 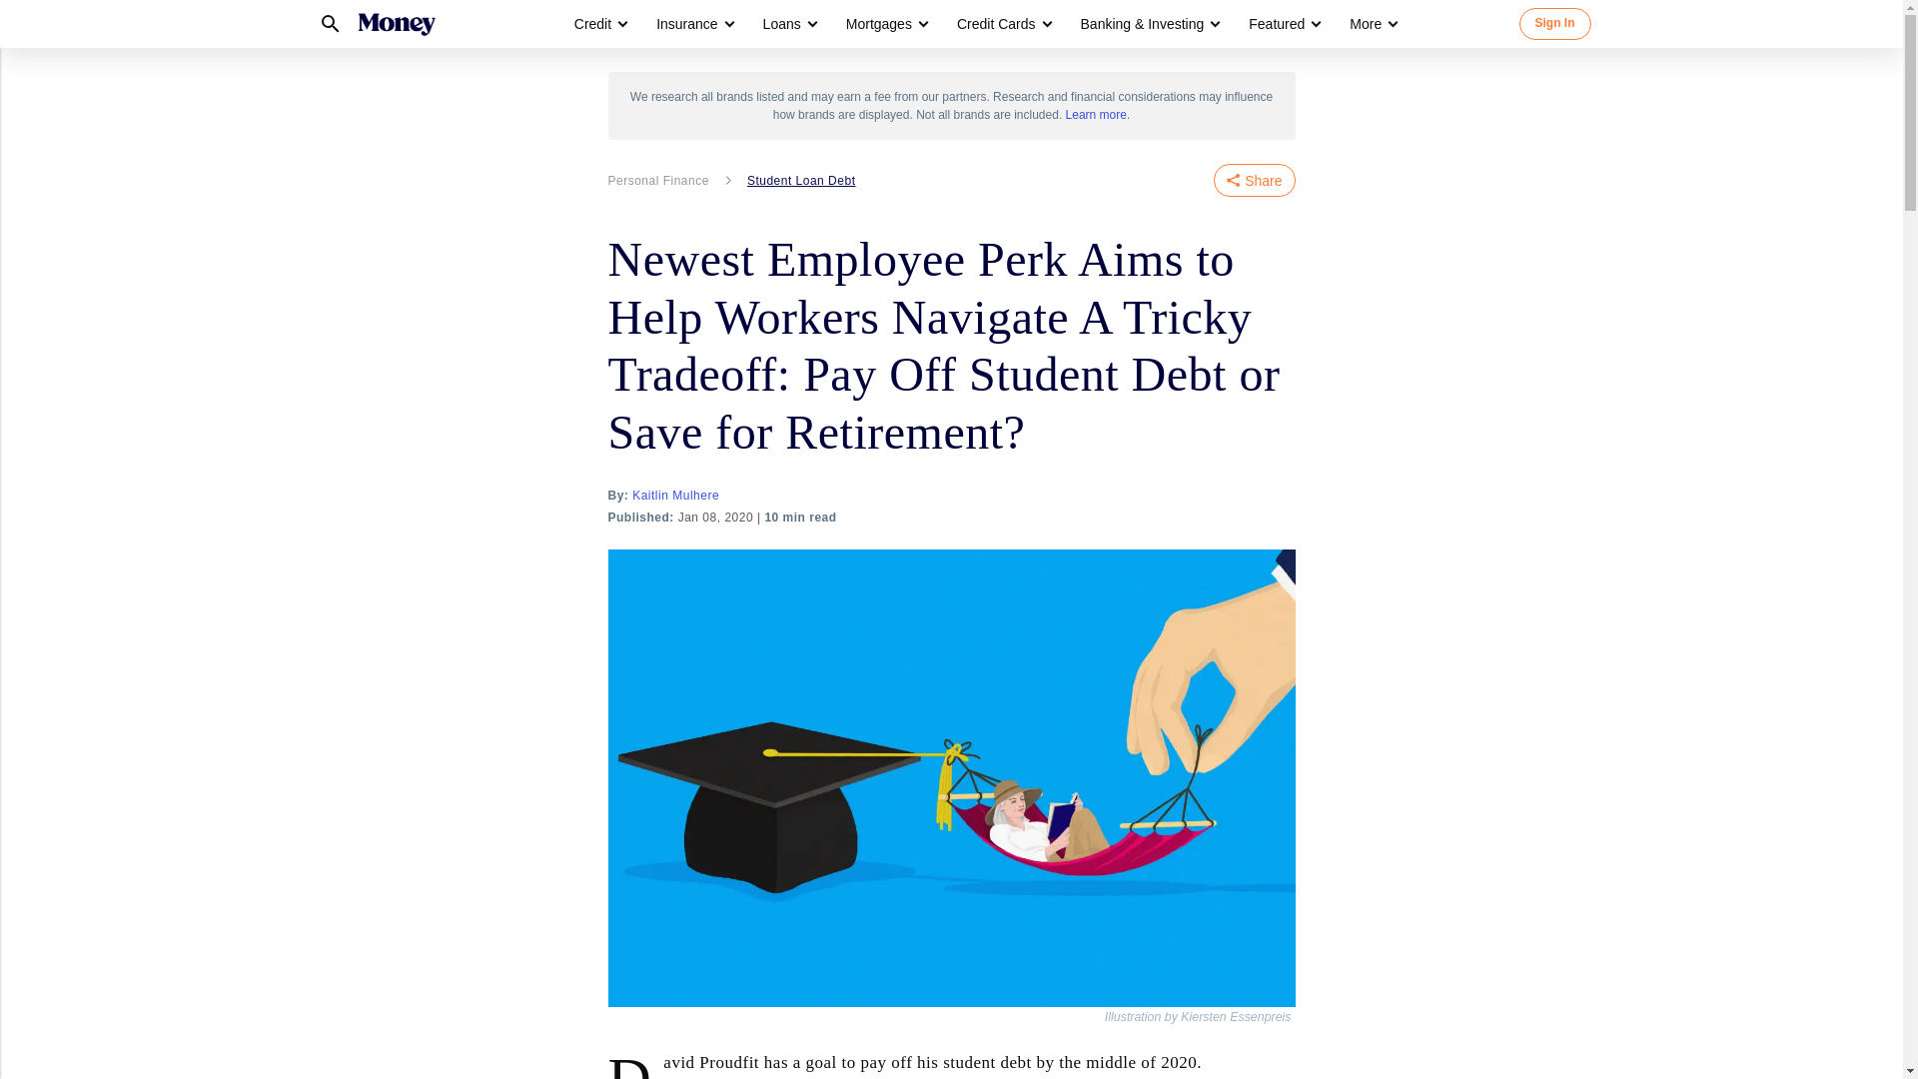 What do you see at coordinates (1003, 24) in the screenshot?
I see `Credit Cards` at bounding box center [1003, 24].